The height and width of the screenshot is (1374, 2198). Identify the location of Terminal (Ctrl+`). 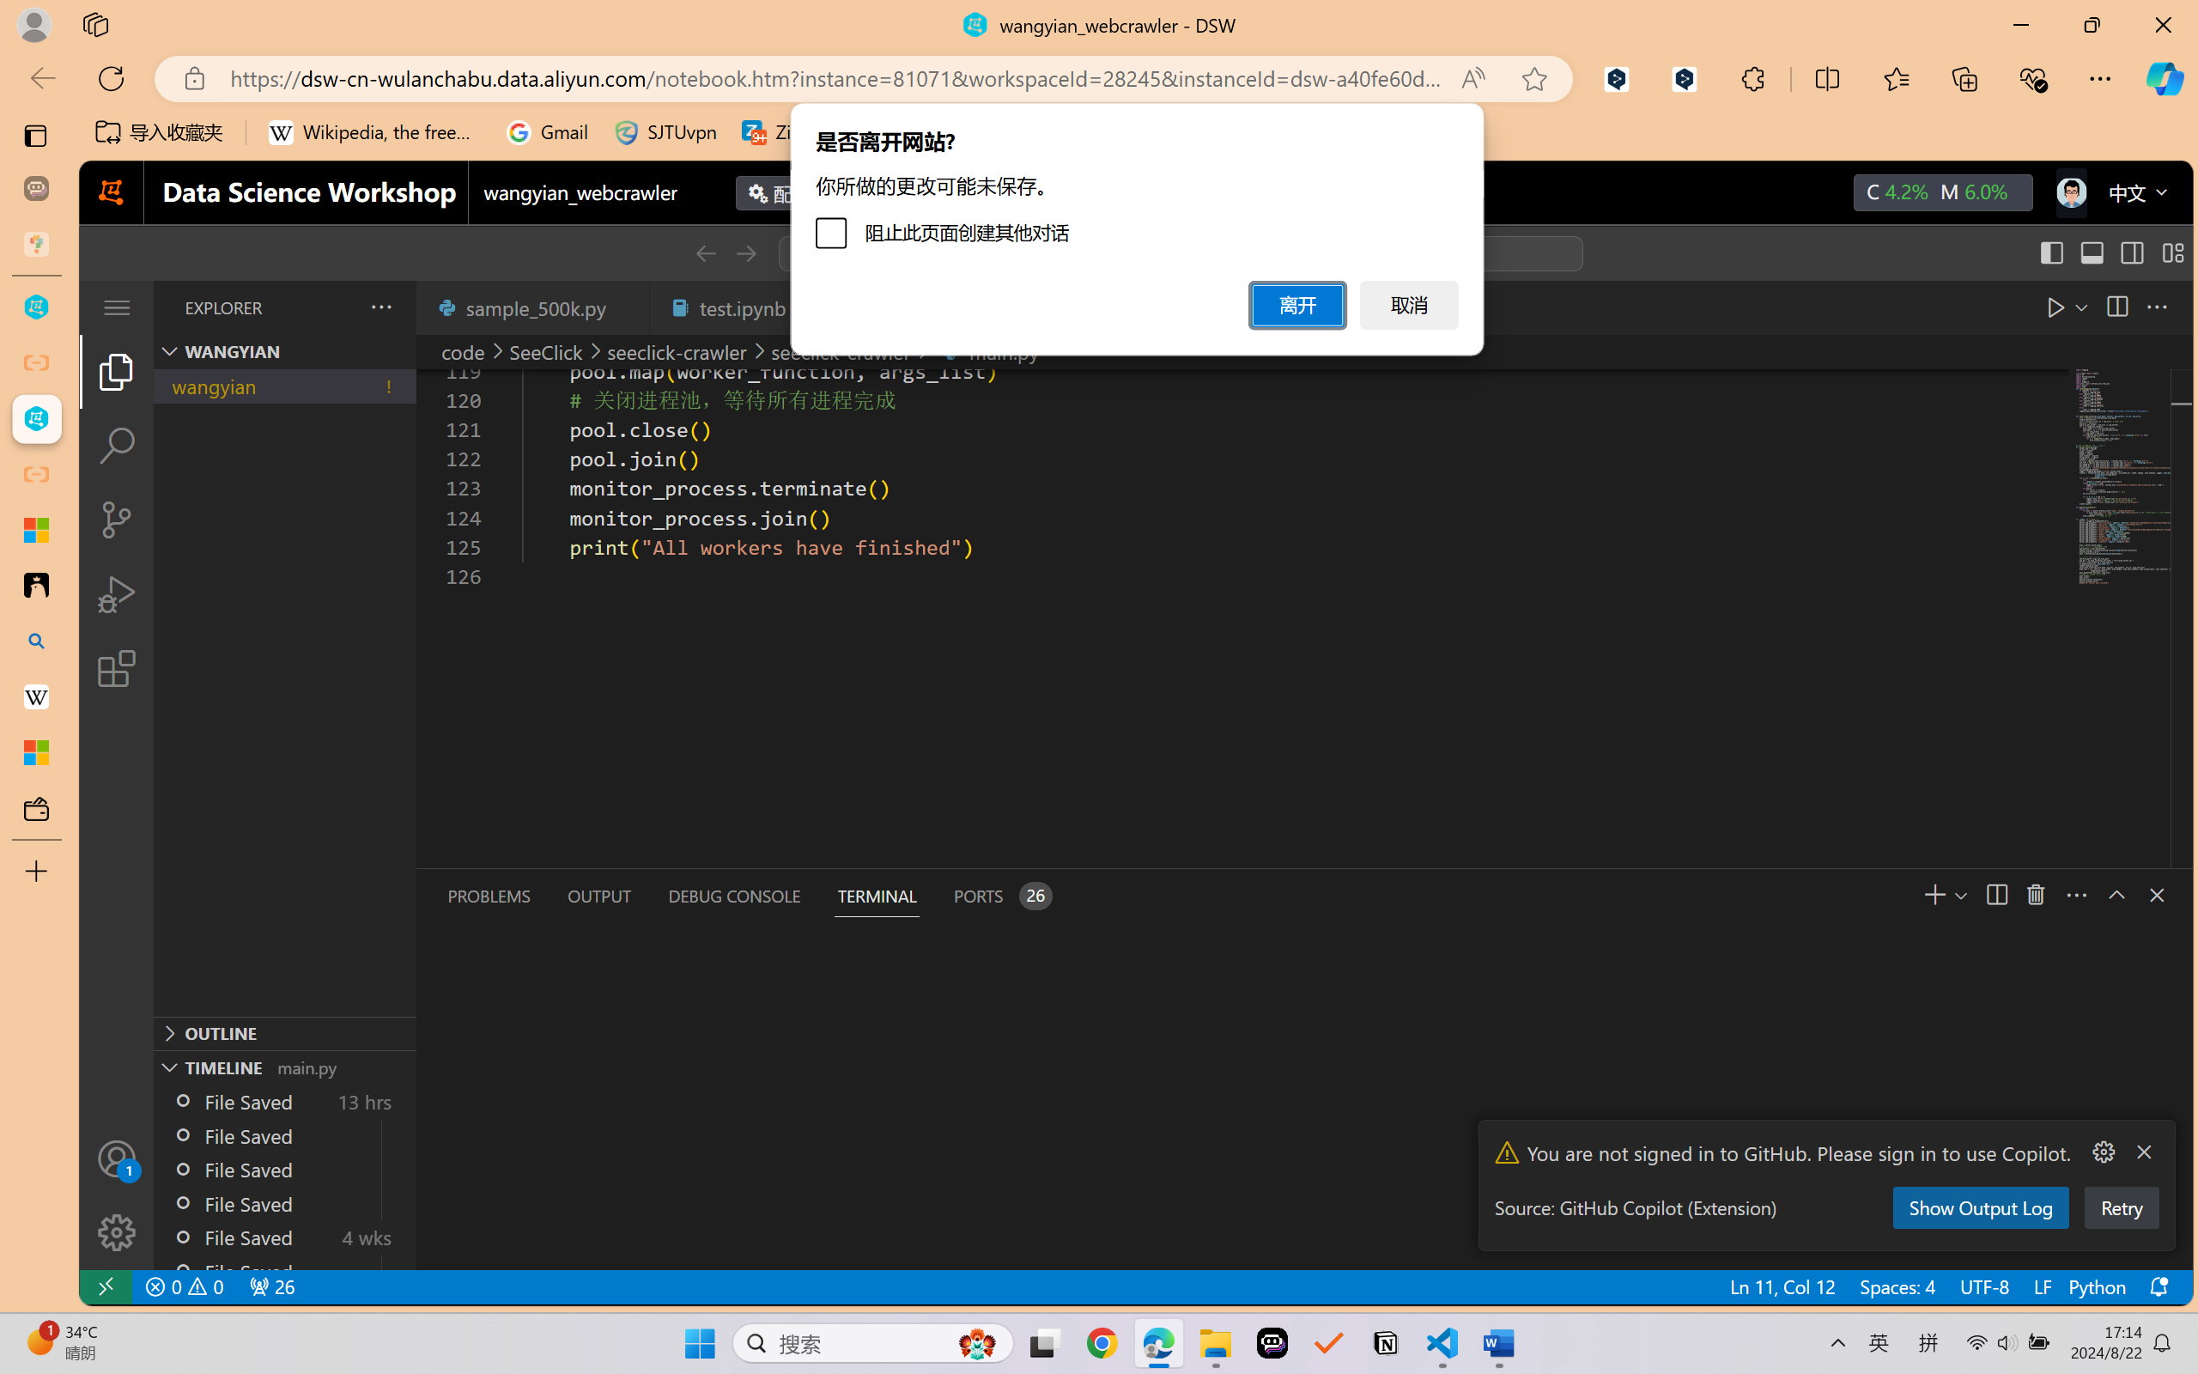
(876, 896).